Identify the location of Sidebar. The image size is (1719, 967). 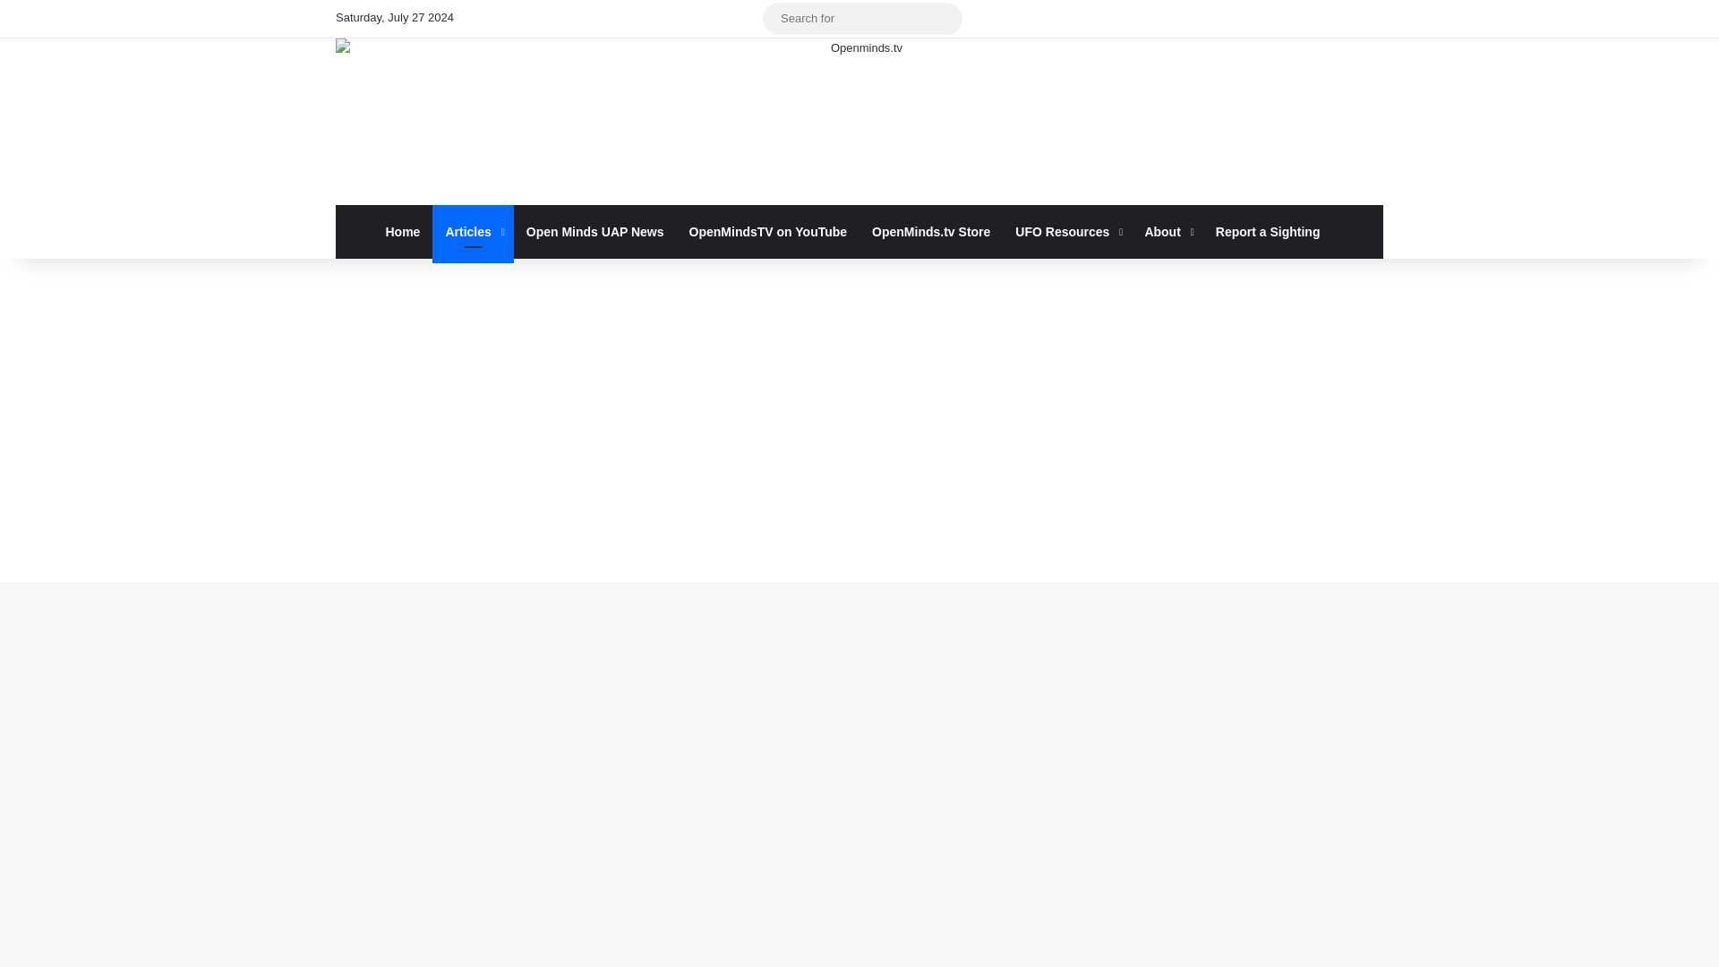
(748, 19).